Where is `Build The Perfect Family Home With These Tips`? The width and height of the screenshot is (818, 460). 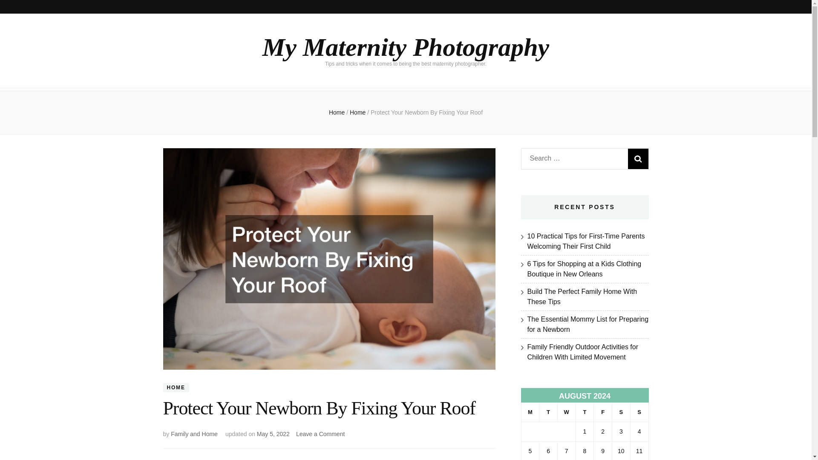 Build The Perfect Family Home With These Tips is located at coordinates (582, 296).